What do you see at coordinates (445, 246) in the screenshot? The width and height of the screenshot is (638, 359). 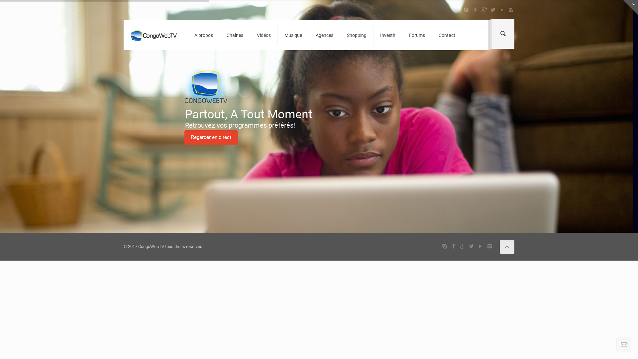 I see `Skype` at bounding box center [445, 246].